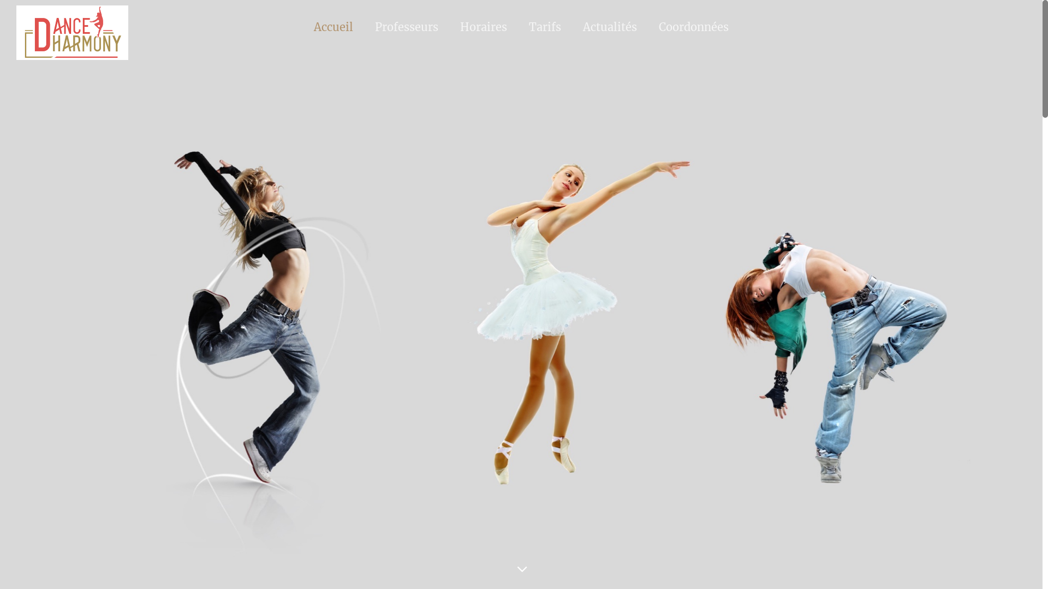  Describe the element at coordinates (407, 27) in the screenshot. I see `Professeurs` at that location.